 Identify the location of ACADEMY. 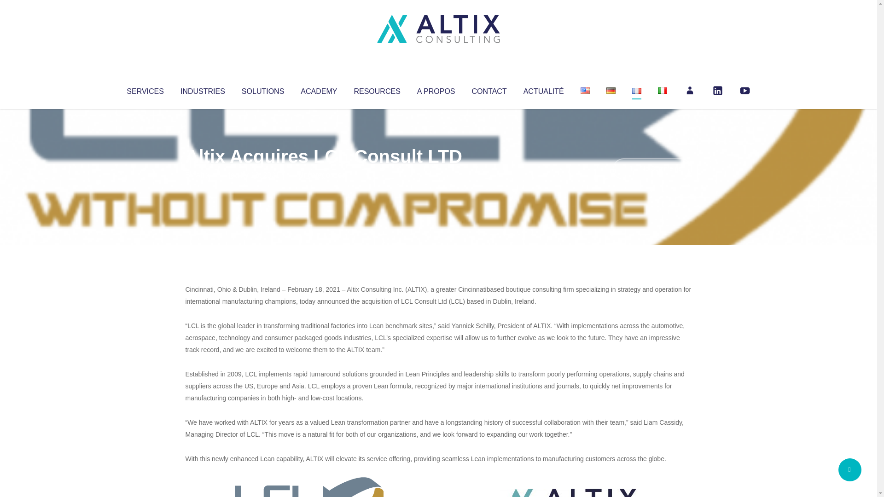
(319, 89).